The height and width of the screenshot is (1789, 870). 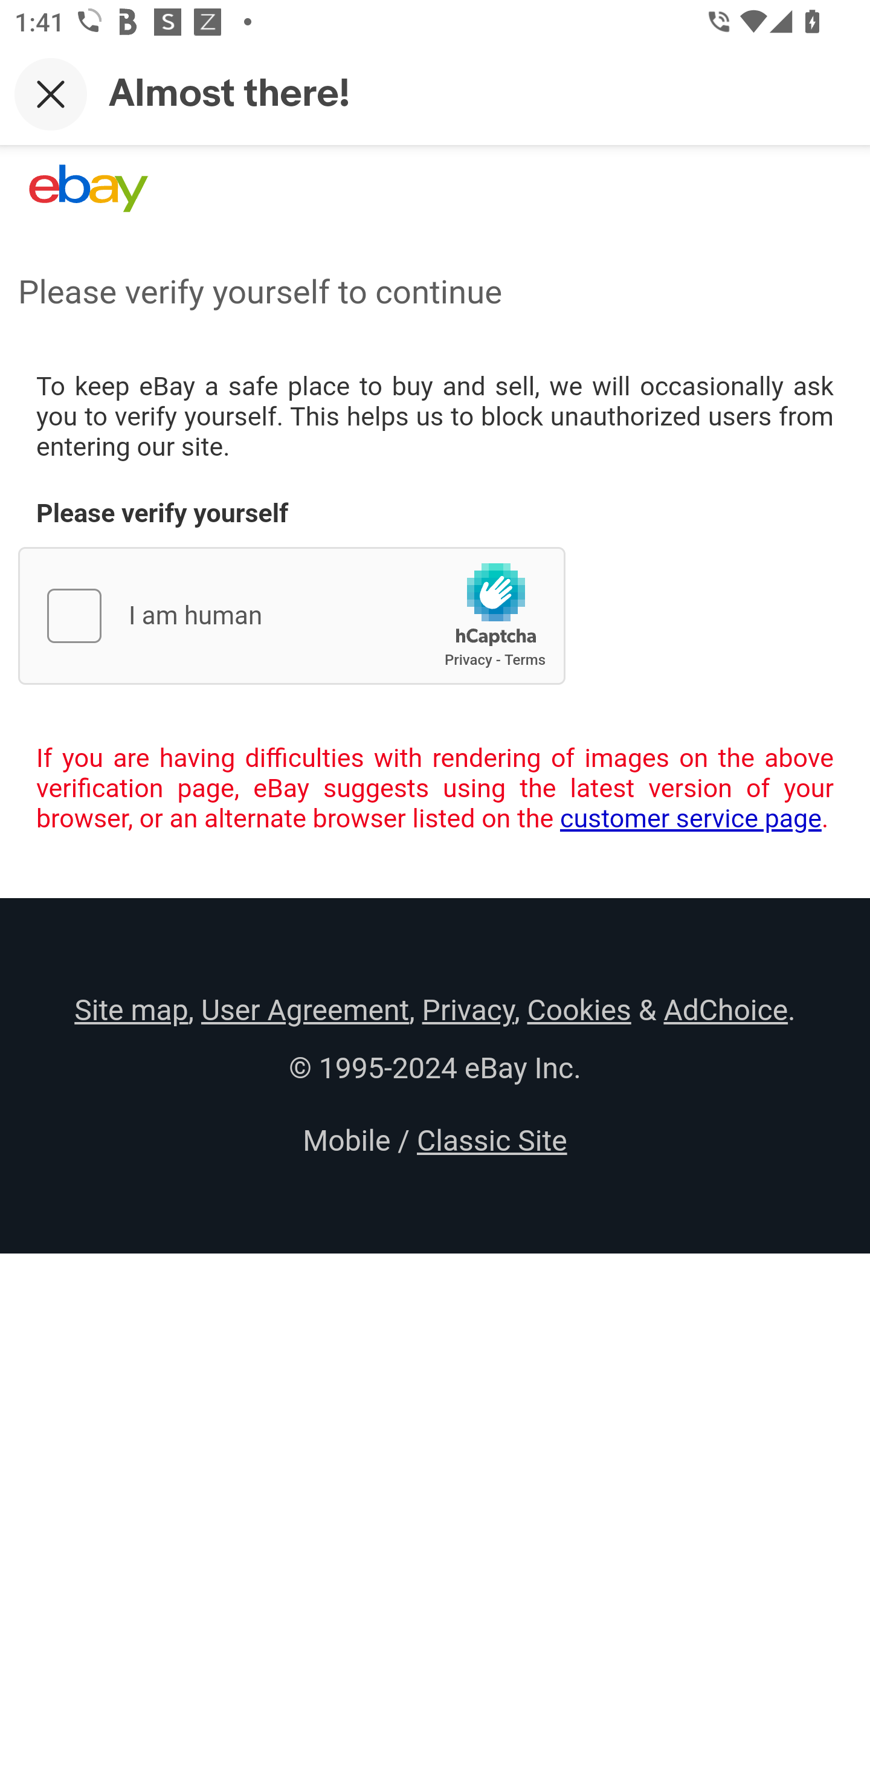 I want to click on Cookies, so click(x=579, y=1009).